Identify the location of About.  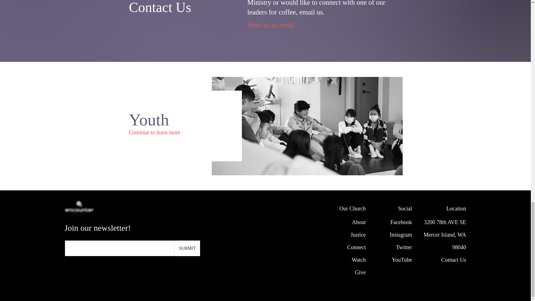
(358, 235).